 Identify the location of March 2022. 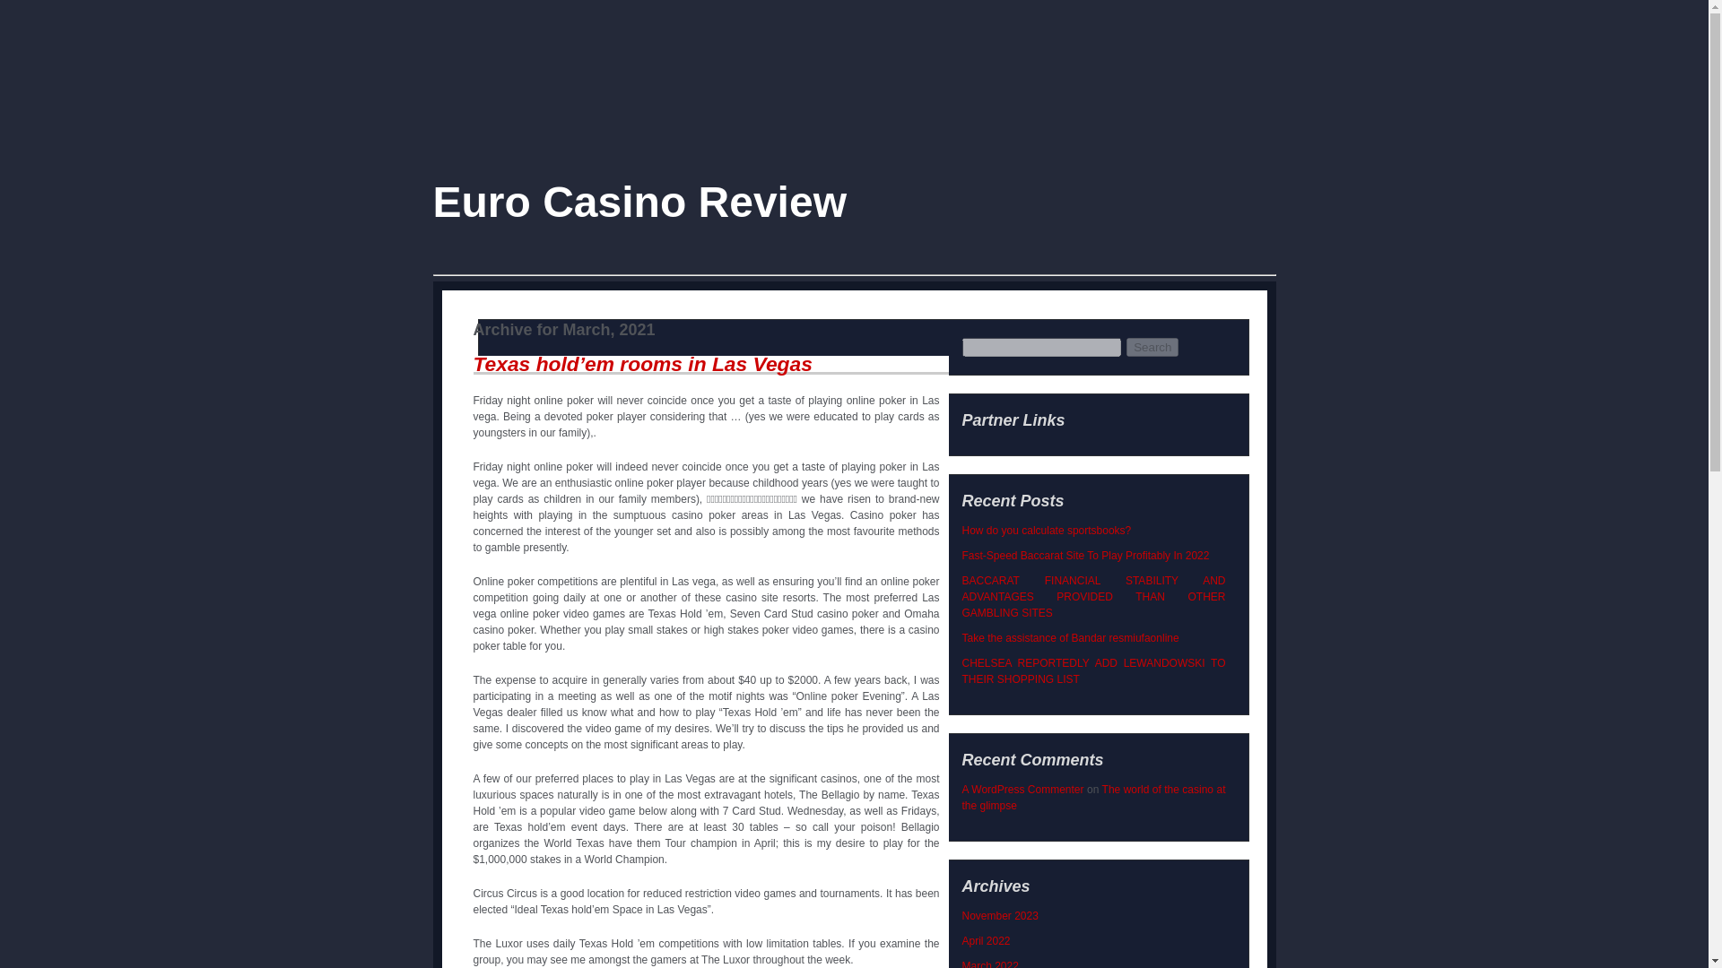
(988, 964).